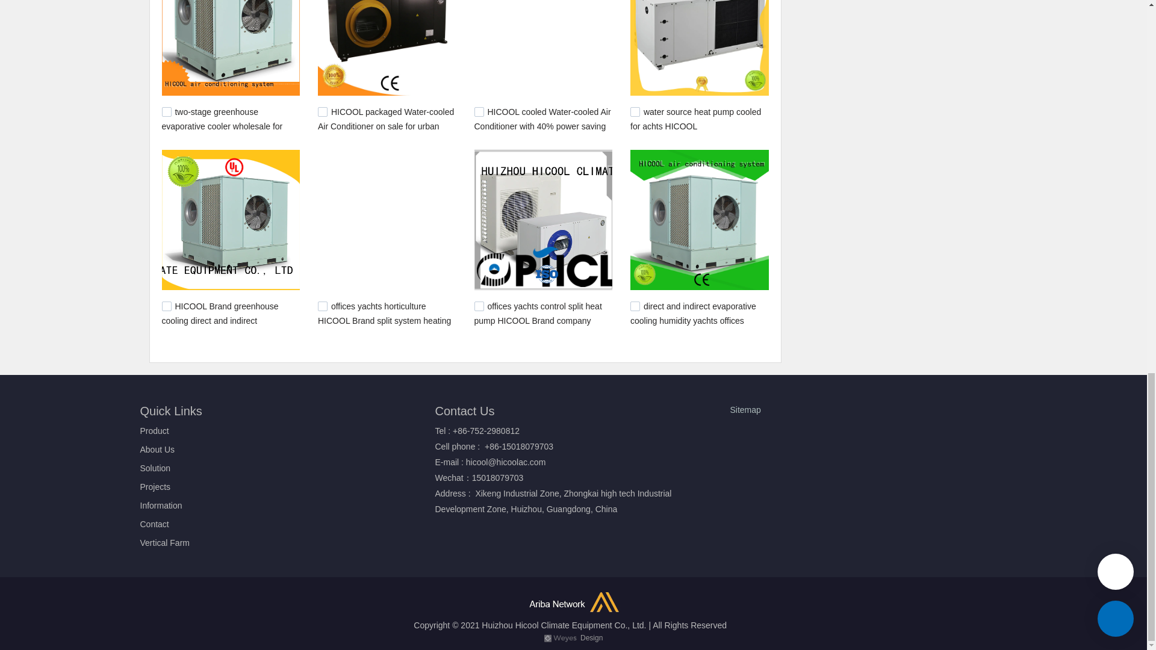 This screenshot has width=1156, height=650. Describe the element at coordinates (323, 306) in the screenshot. I see `680` at that location.